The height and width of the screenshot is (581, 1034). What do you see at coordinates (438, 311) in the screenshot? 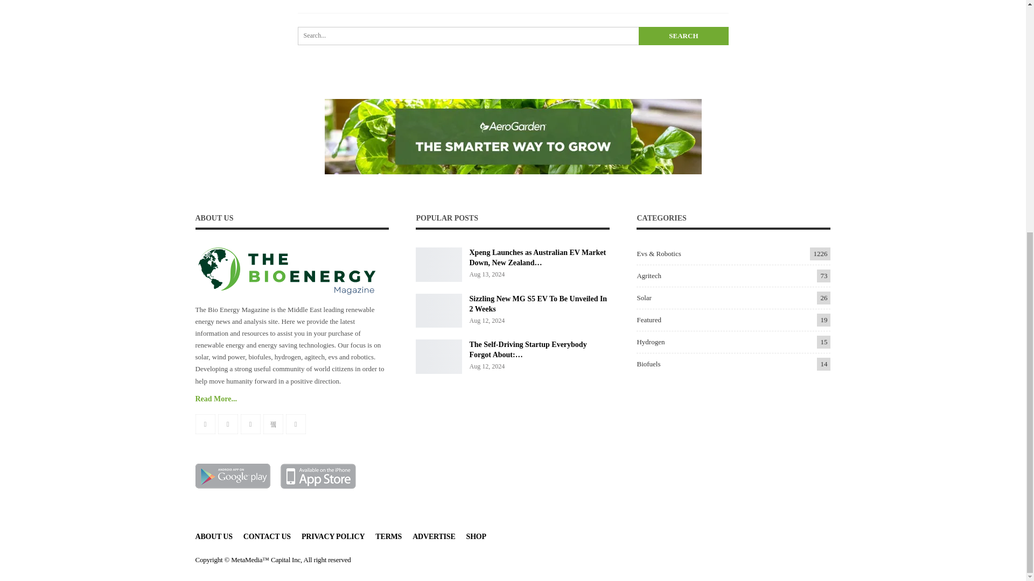
I see `Sizzling New MG S5 EV To Be Unveiled In 2 Weeks` at bounding box center [438, 311].